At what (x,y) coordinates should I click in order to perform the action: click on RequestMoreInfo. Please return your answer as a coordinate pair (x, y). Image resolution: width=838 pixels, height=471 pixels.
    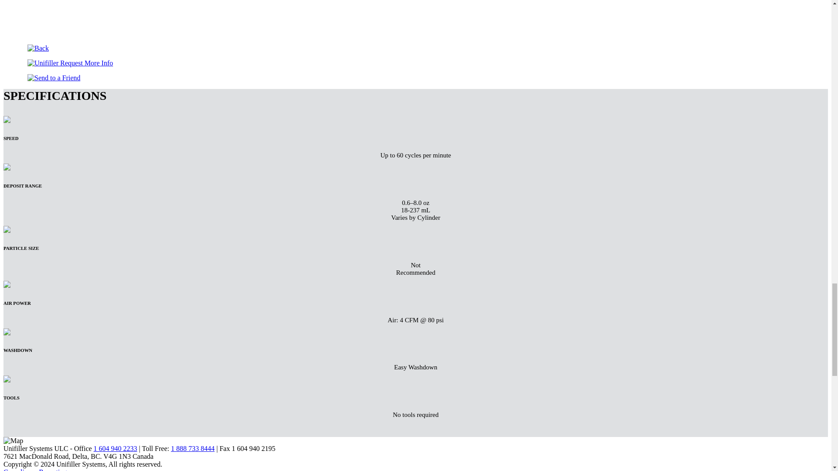
    Looking at the image, I should click on (70, 63).